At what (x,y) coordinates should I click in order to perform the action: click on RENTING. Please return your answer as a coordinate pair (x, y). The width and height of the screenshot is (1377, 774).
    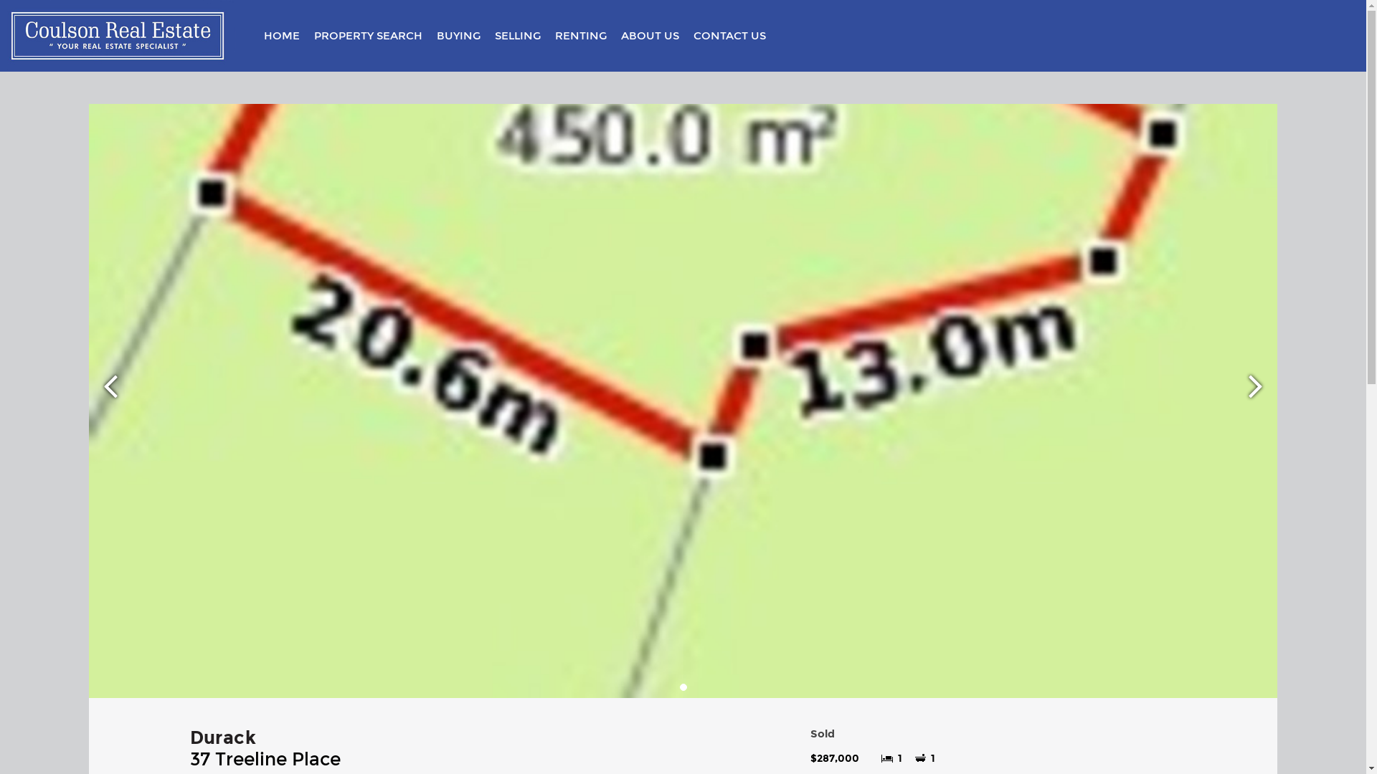
    Looking at the image, I should click on (581, 36).